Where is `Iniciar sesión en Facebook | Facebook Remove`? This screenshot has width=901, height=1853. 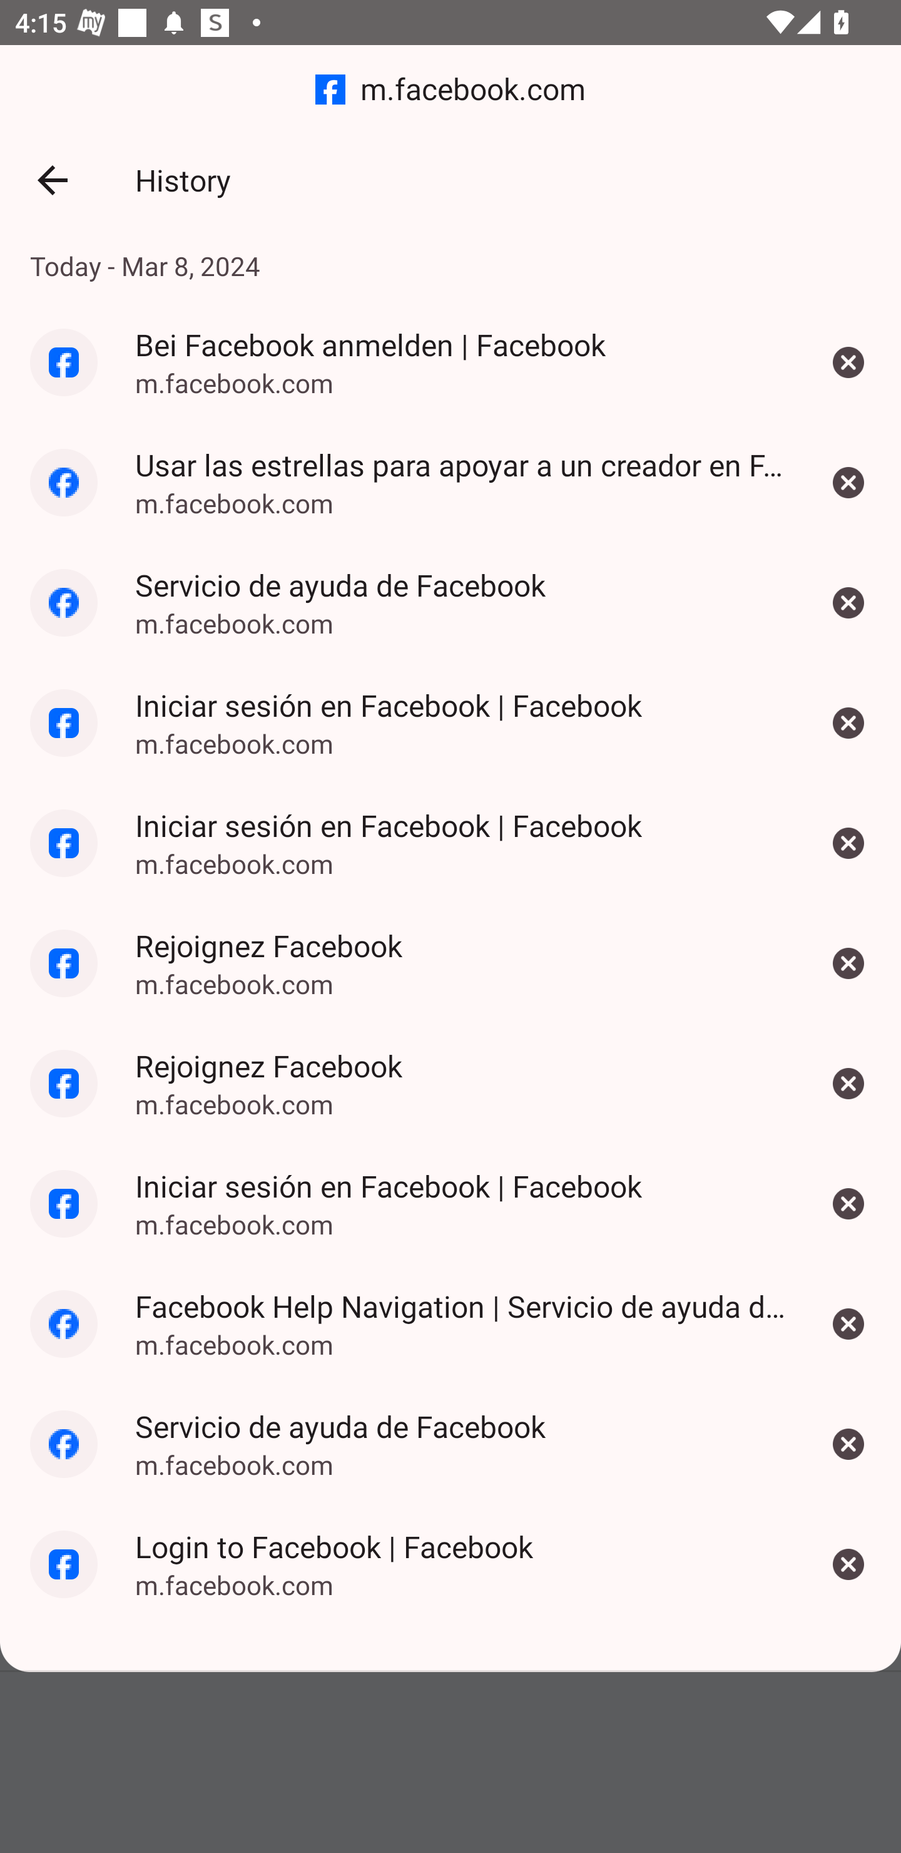
Iniciar sesión en Facebook | Facebook Remove is located at coordinates (848, 1203).